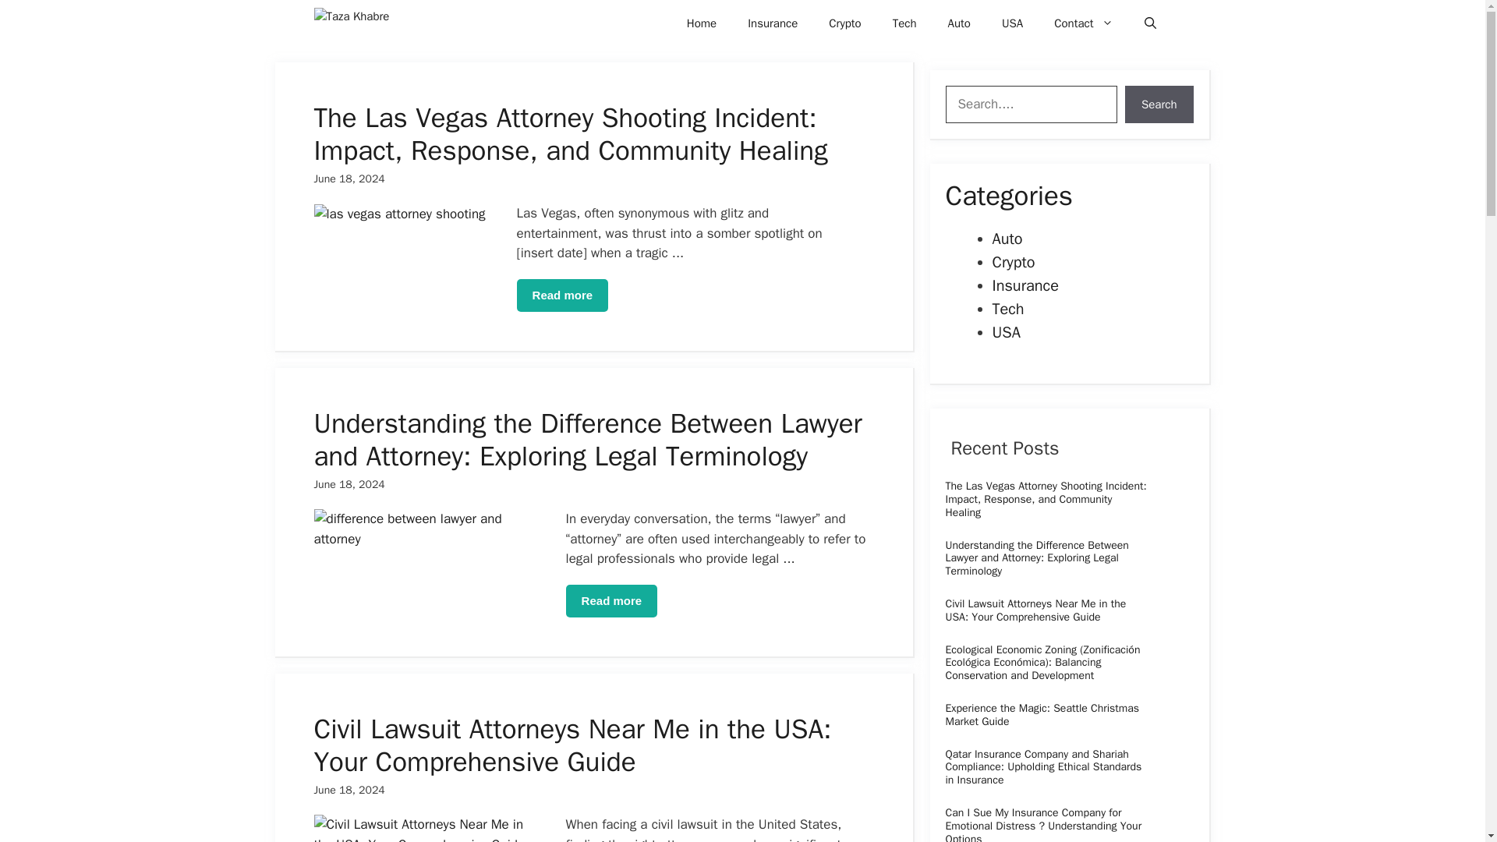 The height and width of the screenshot is (842, 1497). Describe the element at coordinates (904, 23) in the screenshot. I see `Tech` at that location.